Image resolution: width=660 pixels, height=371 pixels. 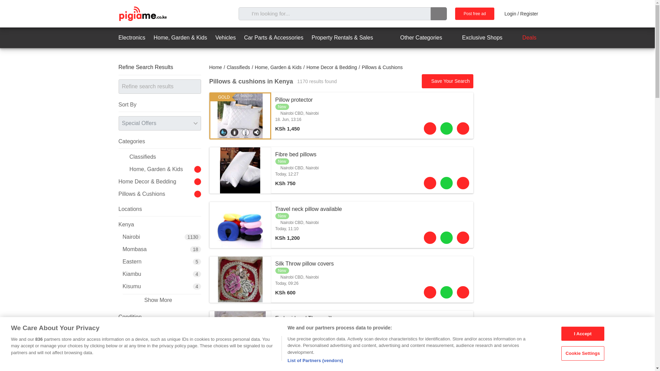 I want to click on Exclusive Shops, so click(x=476, y=38).